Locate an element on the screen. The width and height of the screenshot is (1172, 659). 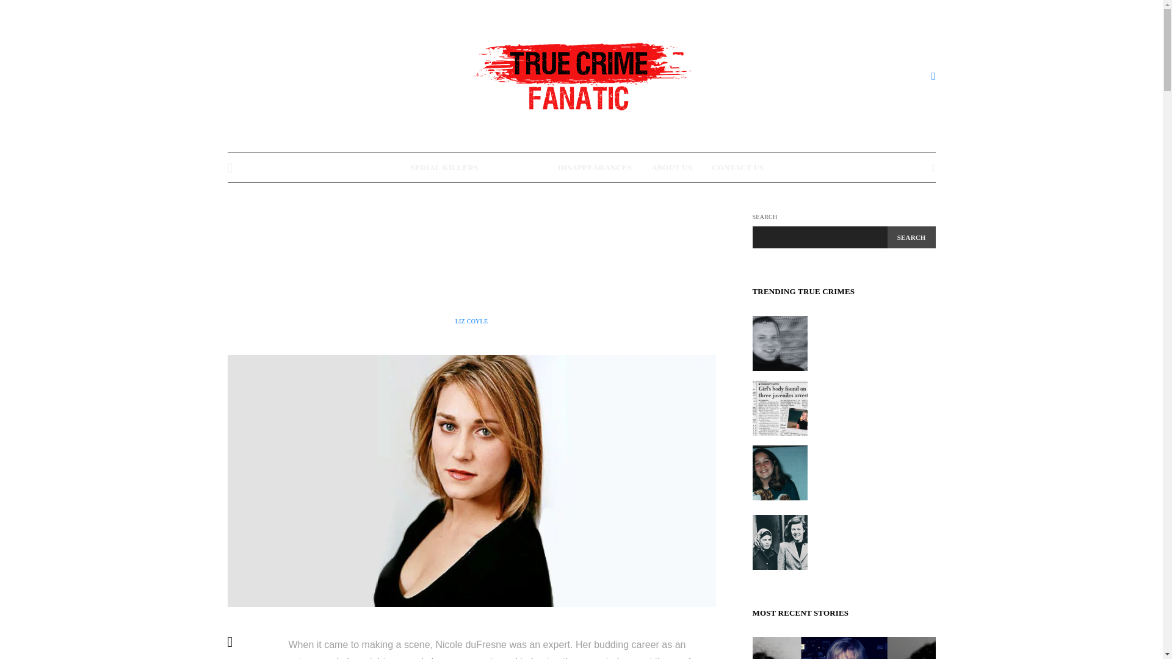
CONTACT US is located at coordinates (737, 167).